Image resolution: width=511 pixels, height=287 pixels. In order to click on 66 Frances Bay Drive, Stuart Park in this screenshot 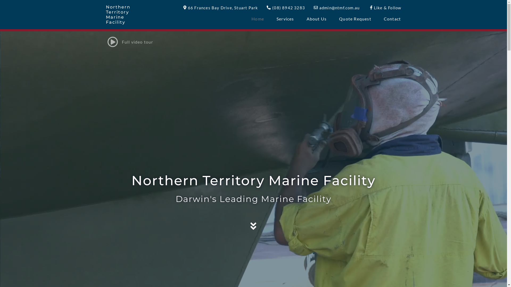, I will do `click(220, 8)`.